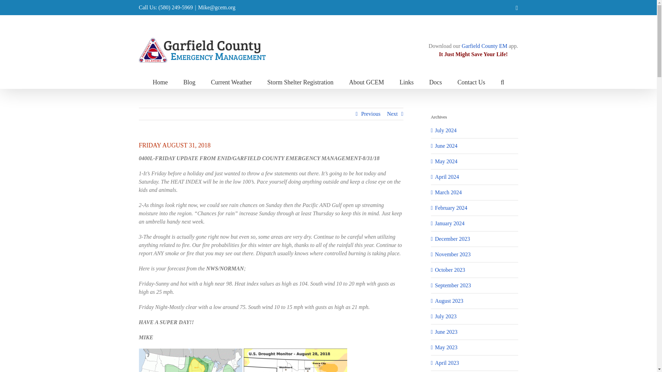 This screenshot has width=662, height=372. I want to click on Blog, so click(189, 82).